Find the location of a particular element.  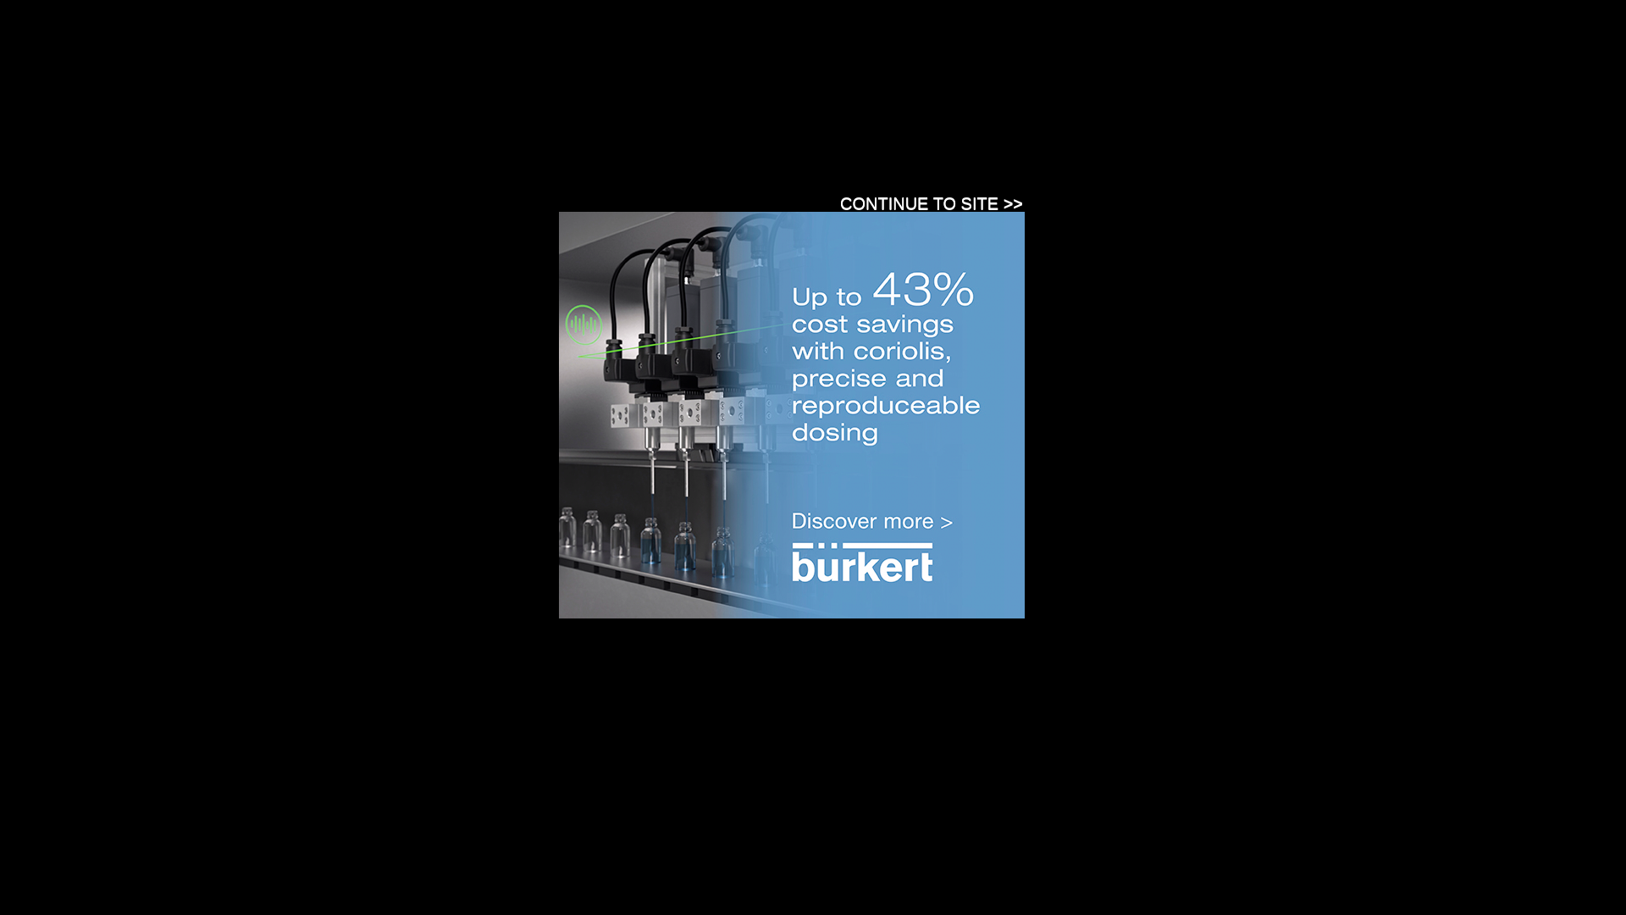

3rd party ad content is located at coordinates (792, 415).